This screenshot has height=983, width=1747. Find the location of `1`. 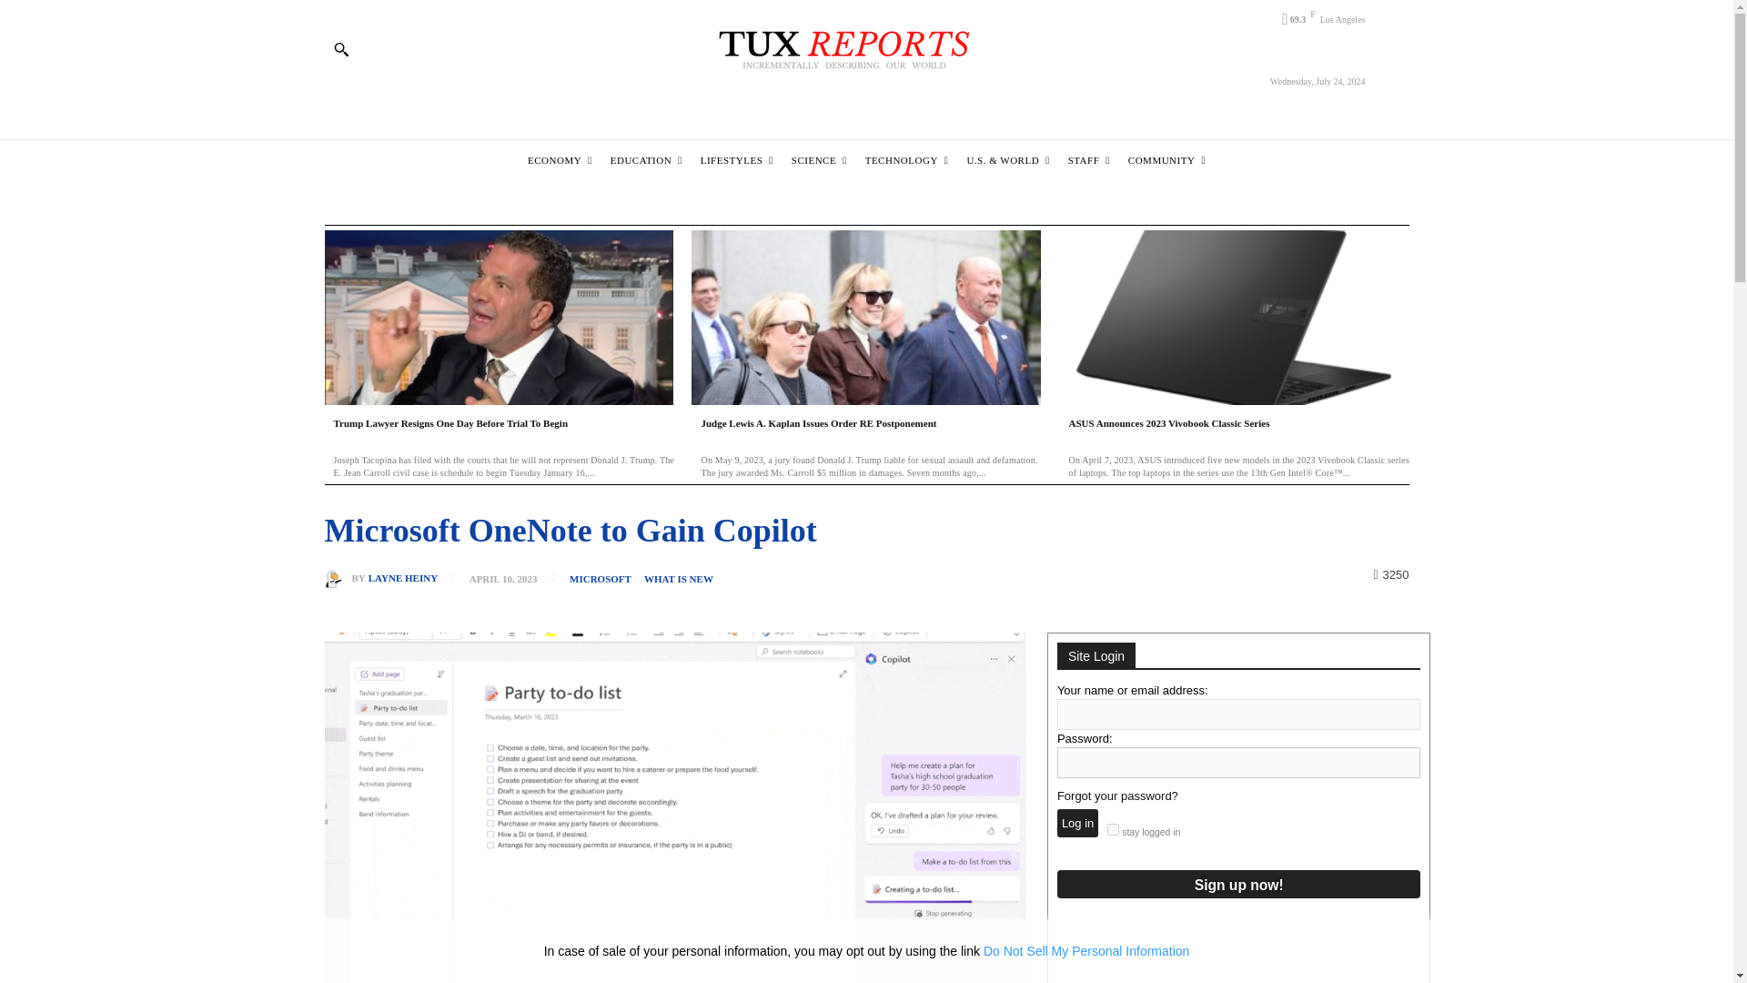

1 is located at coordinates (1114, 830).